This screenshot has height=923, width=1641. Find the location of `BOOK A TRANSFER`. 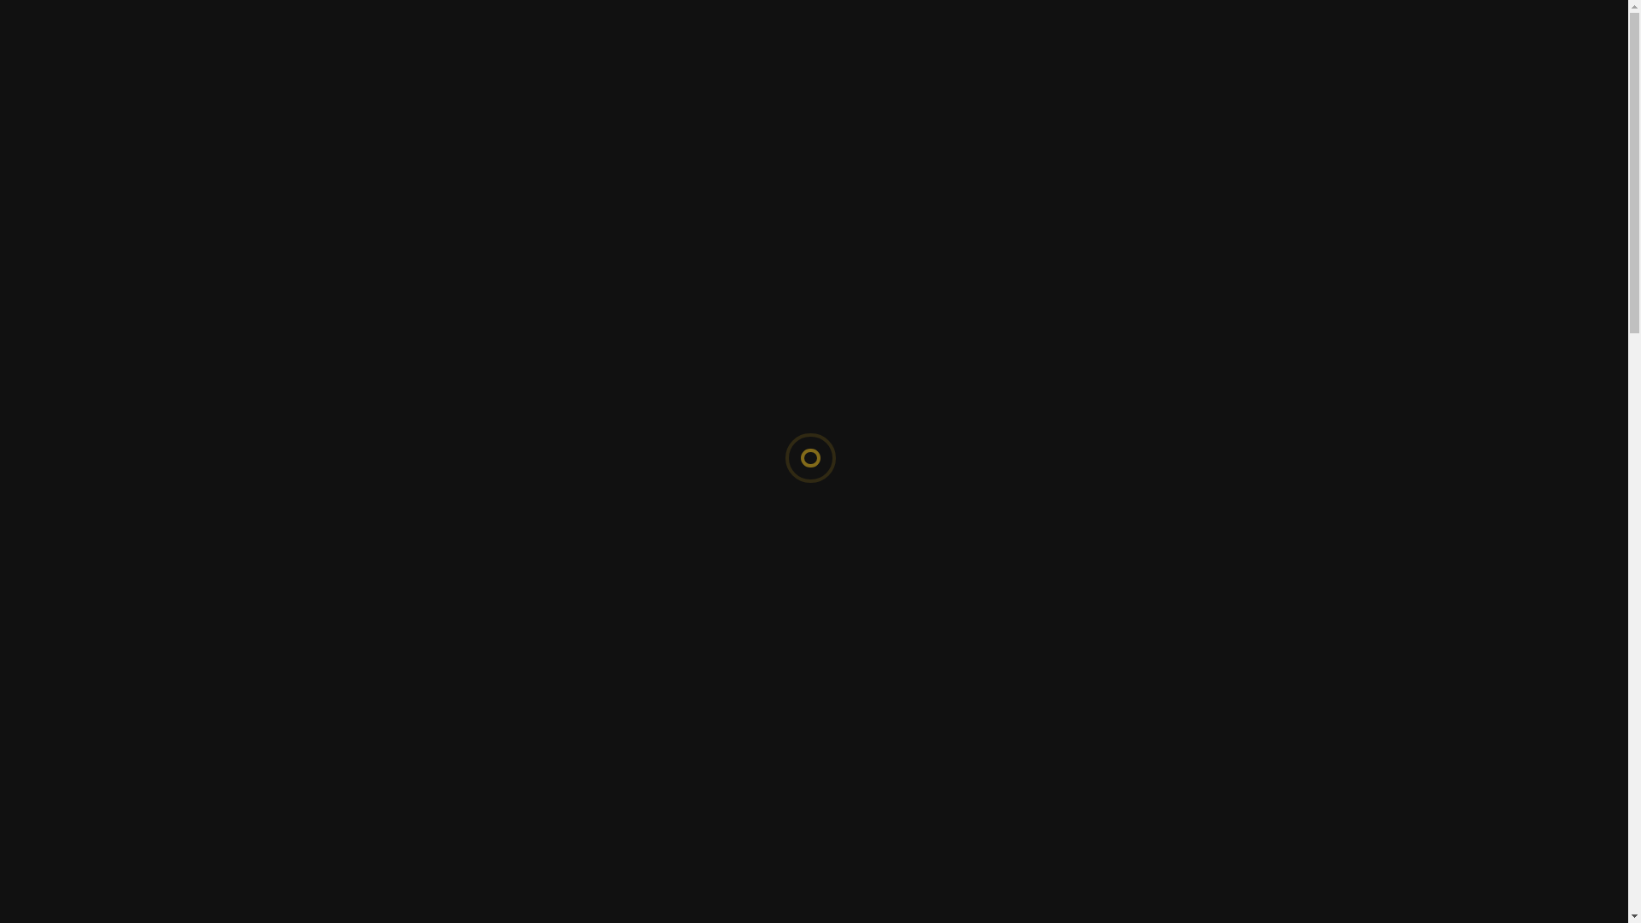

BOOK A TRANSFER is located at coordinates (1234, 82).